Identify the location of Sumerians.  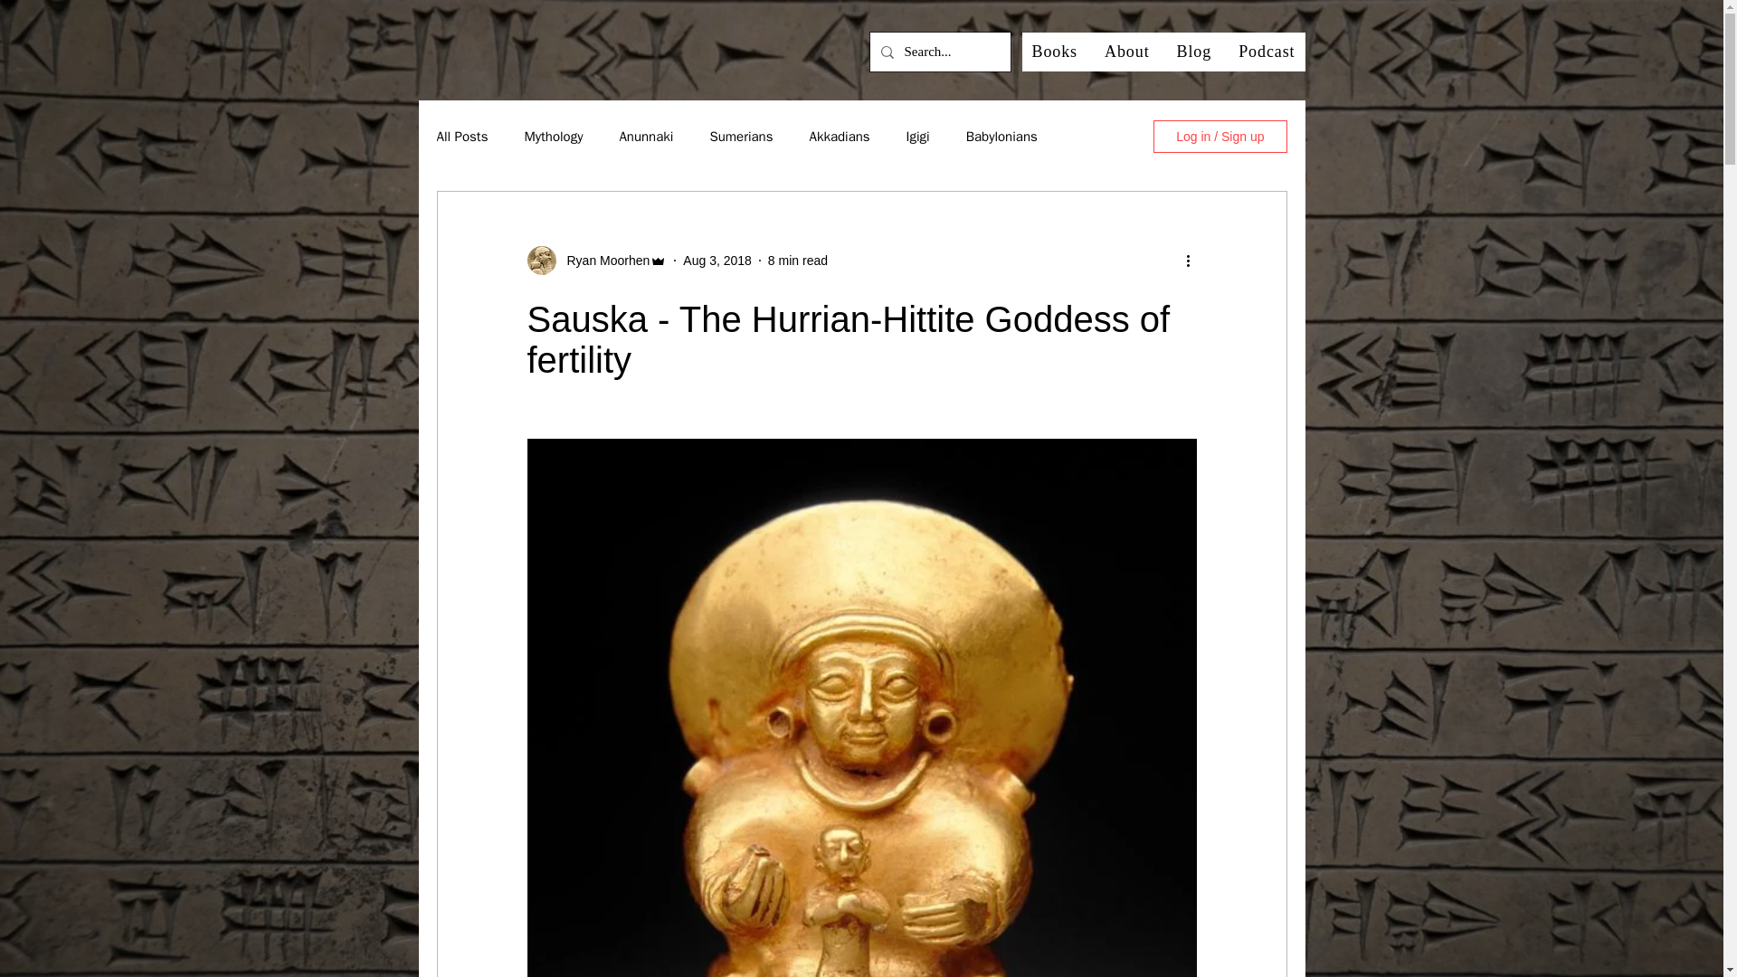
(740, 136).